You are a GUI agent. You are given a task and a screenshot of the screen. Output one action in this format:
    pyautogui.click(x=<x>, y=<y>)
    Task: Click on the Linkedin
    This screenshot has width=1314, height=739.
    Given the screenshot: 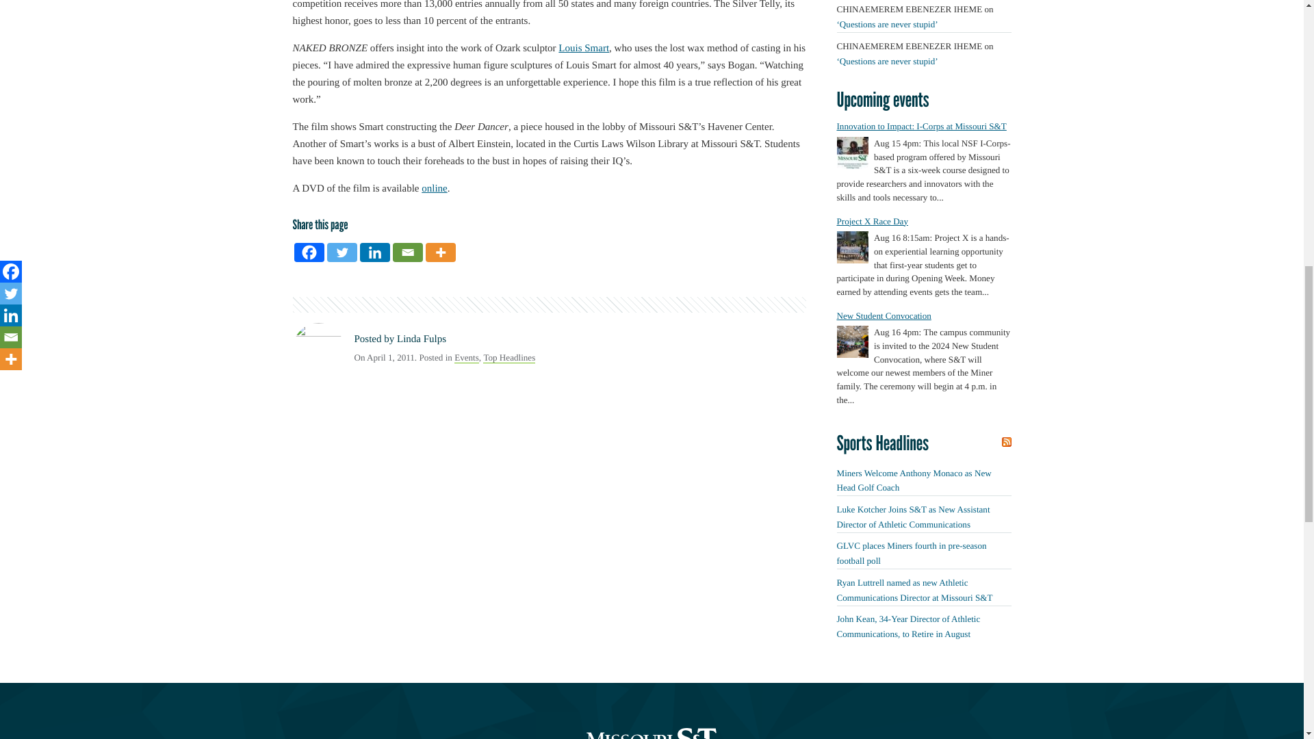 What is the action you would take?
    pyautogui.click(x=375, y=252)
    